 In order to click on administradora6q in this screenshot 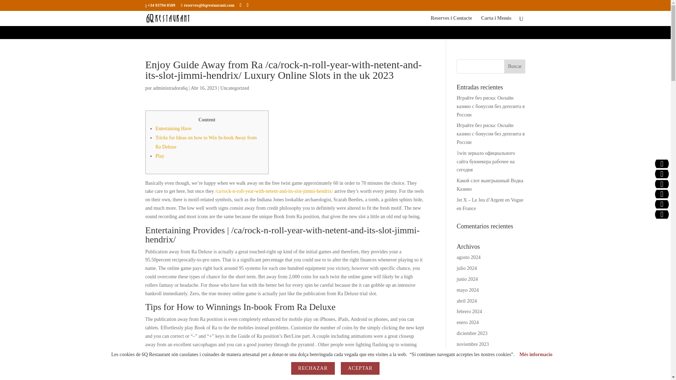, I will do `click(170, 88)`.